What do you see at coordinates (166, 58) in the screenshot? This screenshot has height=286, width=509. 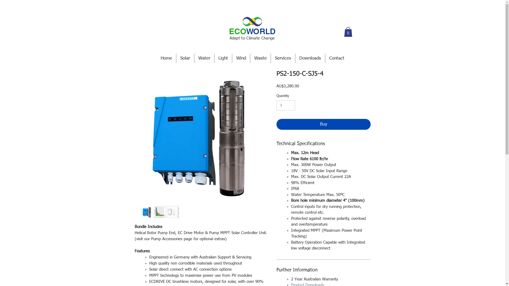 I see `Home` at bounding box center [166, 58].